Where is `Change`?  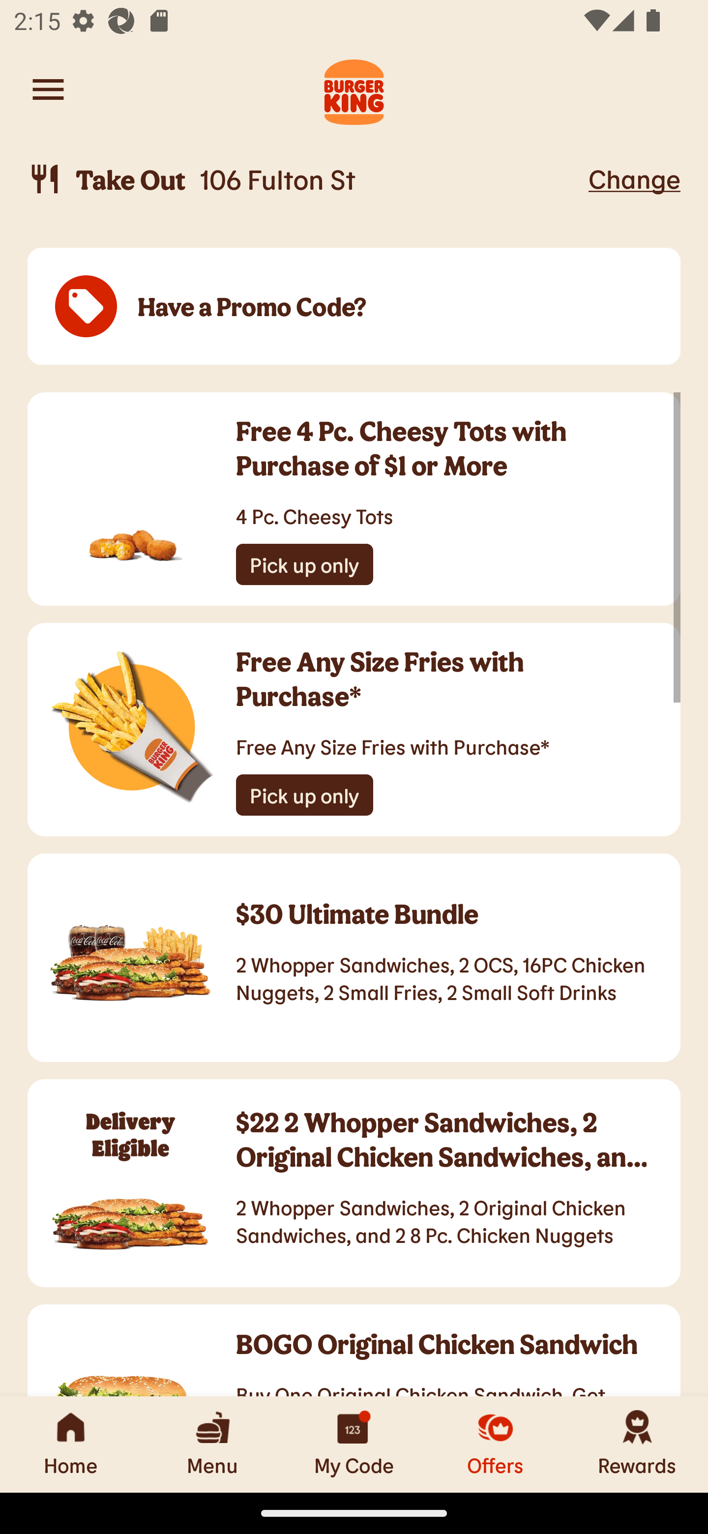 Change is located at coordinates (634, 178).